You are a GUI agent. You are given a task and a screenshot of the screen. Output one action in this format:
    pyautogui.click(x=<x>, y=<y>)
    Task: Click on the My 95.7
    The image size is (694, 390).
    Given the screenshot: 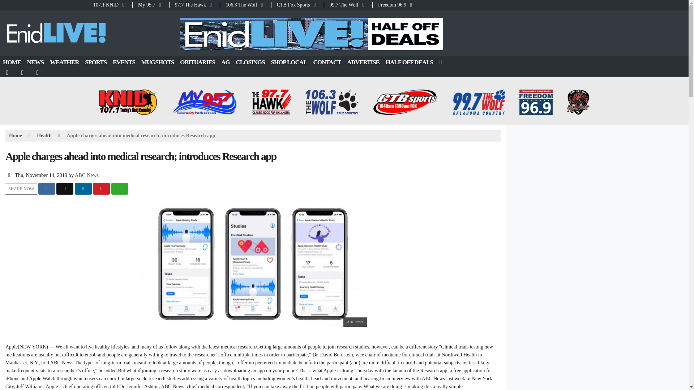 What is the action you would take?
    pyautogui.click(x=151, y=5)
    